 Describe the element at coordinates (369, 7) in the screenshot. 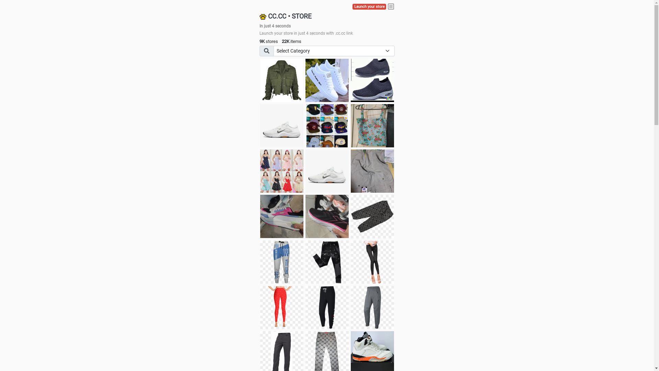

I see `Launch your store` at that location.